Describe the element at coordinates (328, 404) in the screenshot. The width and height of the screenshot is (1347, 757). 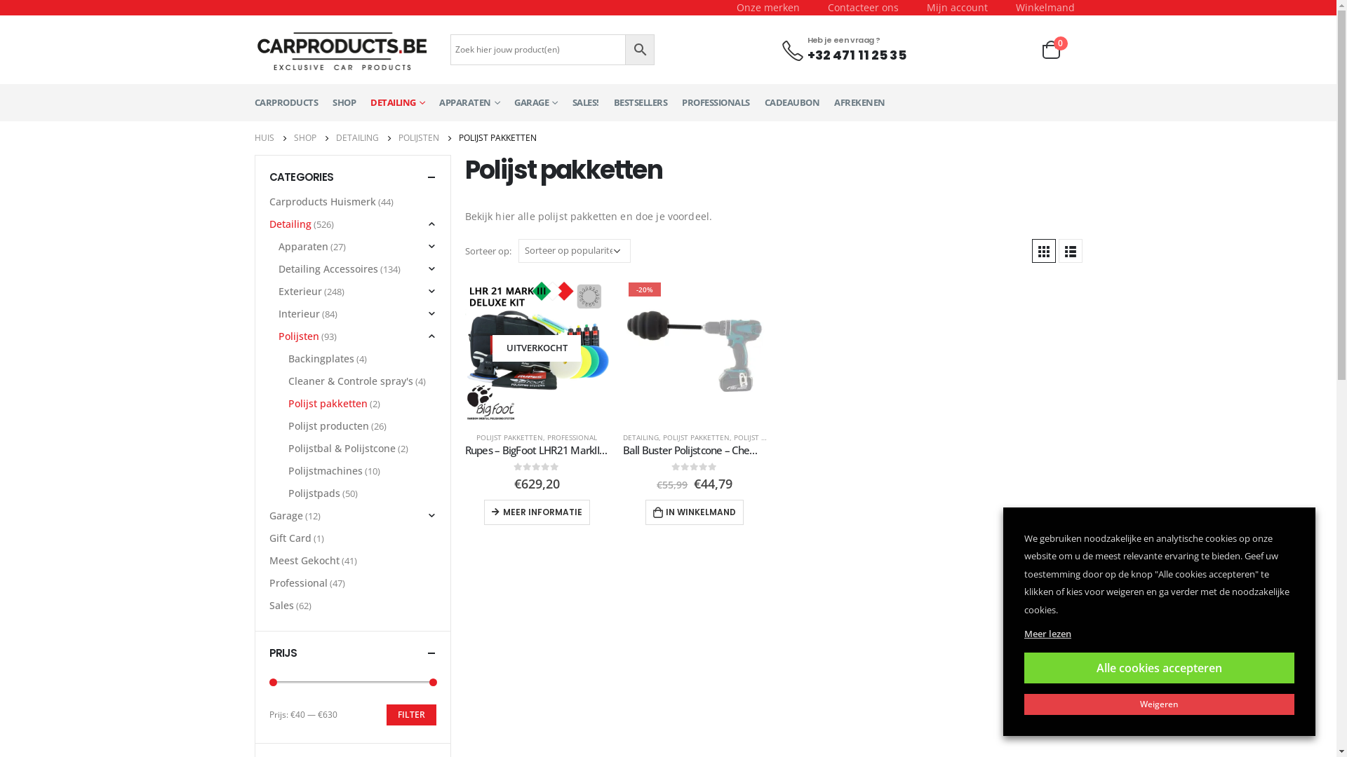
I see `Polijst pakketten` at that location.